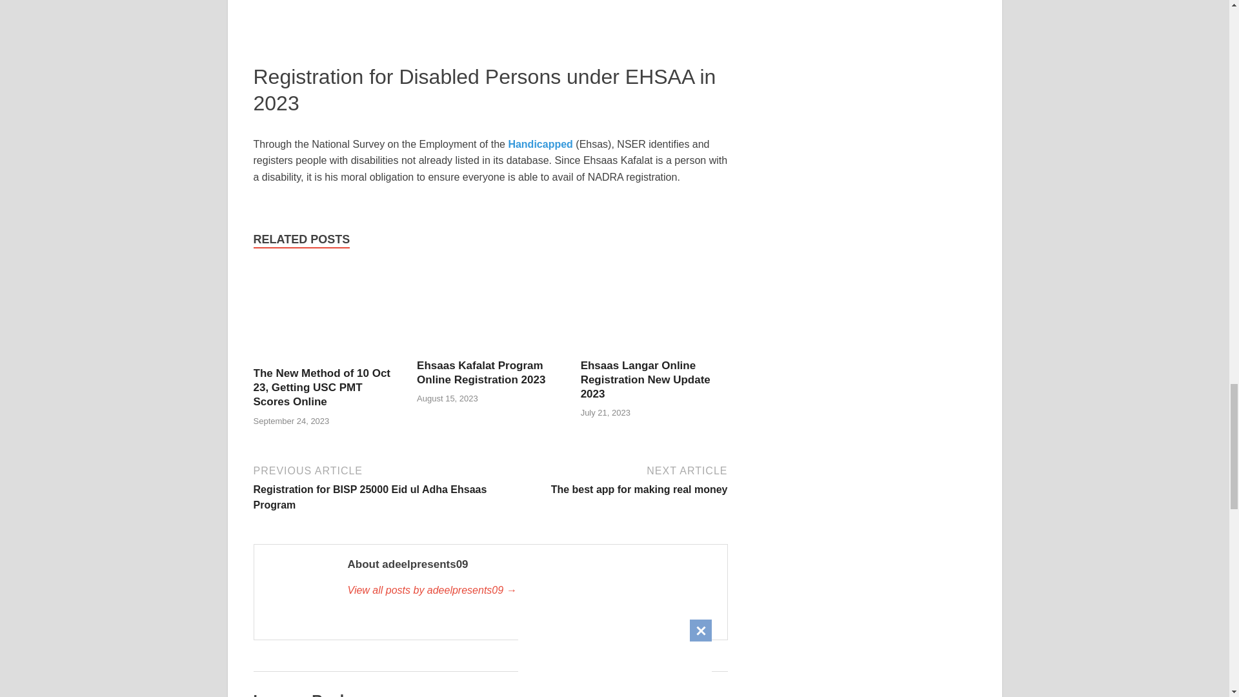 This screenshot has width=1239, height=697. I want to click on Ehsaas Kafalat Program Online Registration 2023, so click(490, 350).